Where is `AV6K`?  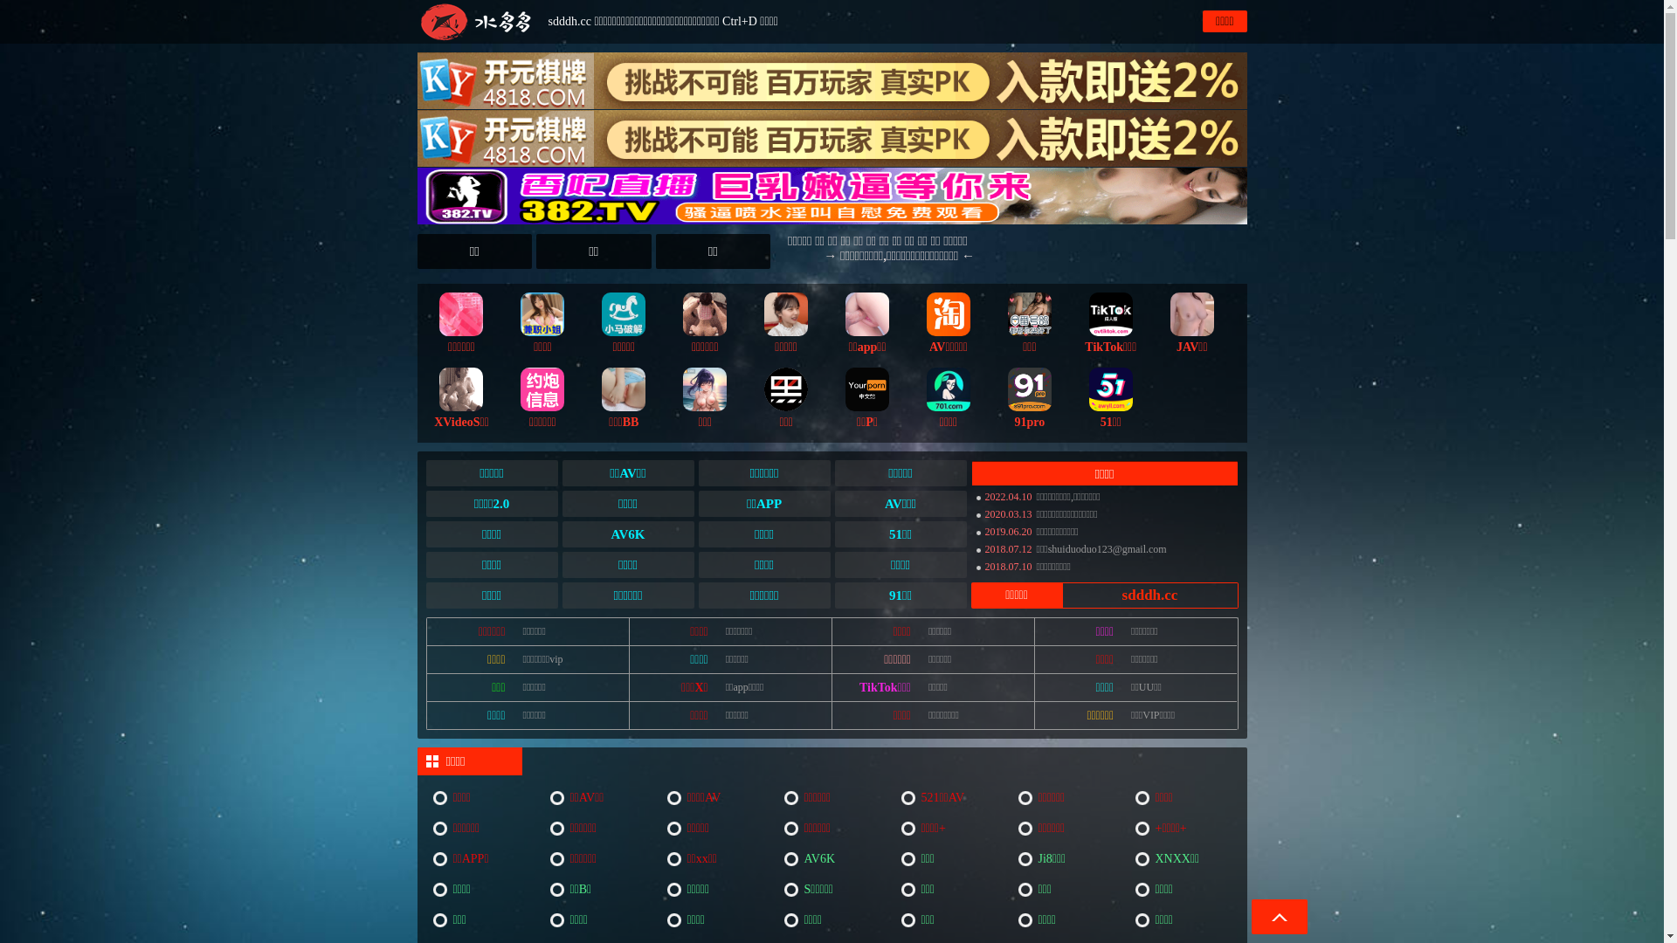 AV6K is located at coordinates (629, 534).